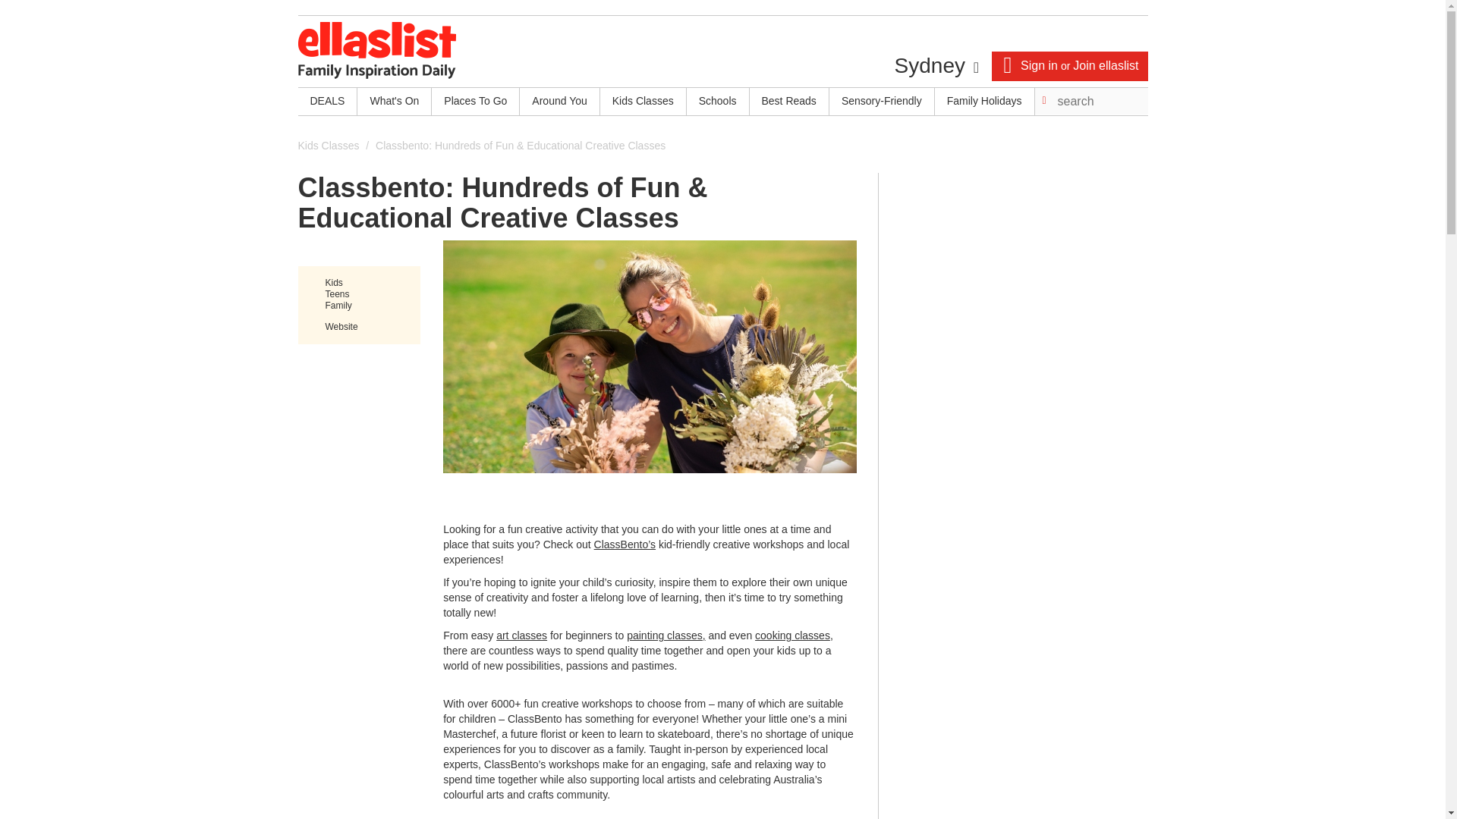 This screenshot has width=1457, height=819. I want to click on Schools, so click(717, 102).